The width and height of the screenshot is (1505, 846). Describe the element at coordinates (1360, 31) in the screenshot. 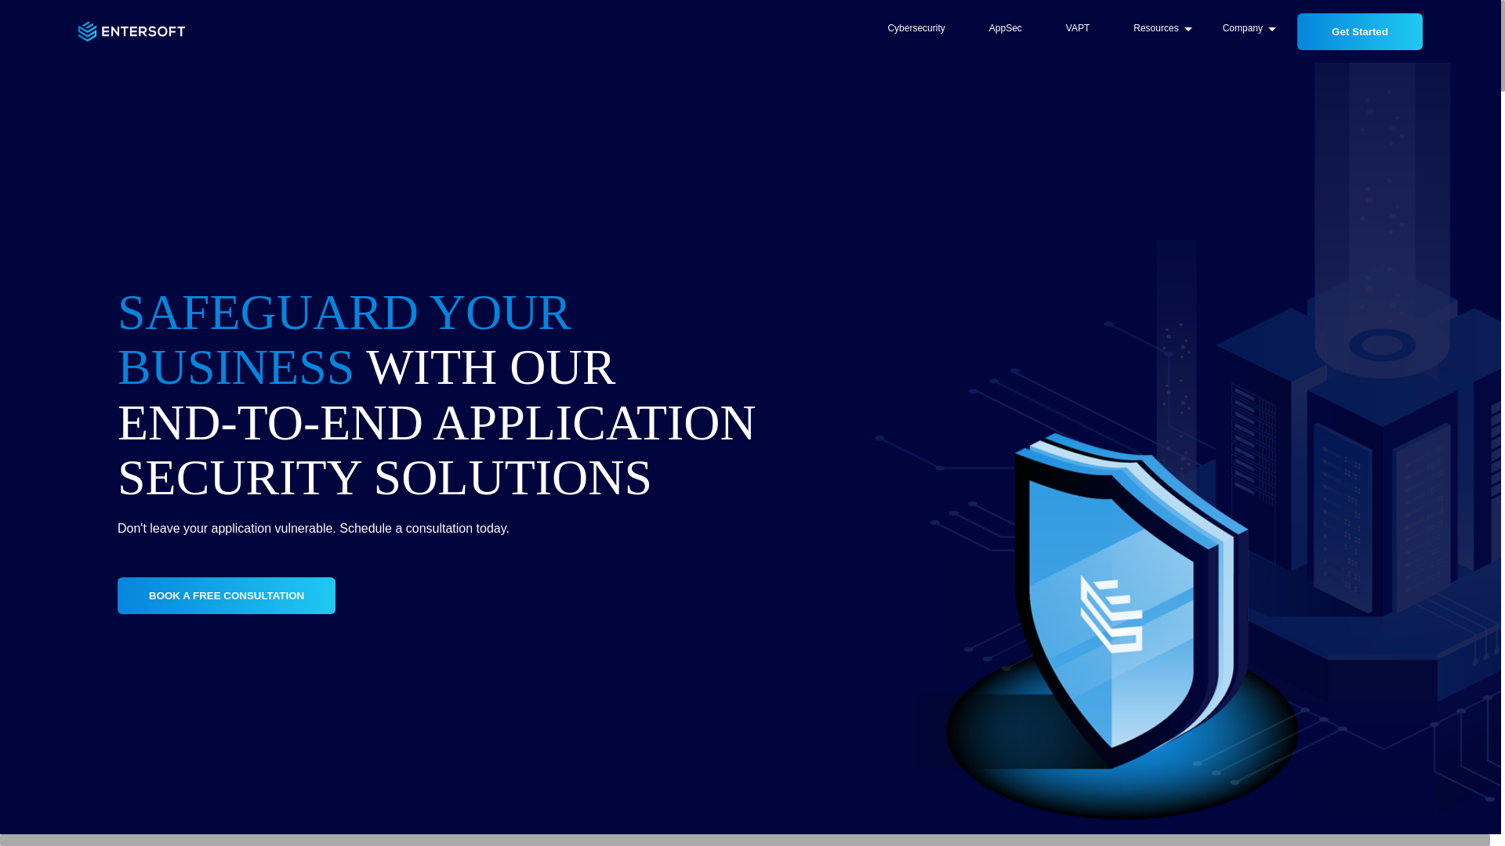

I see `Get Started` at that location.